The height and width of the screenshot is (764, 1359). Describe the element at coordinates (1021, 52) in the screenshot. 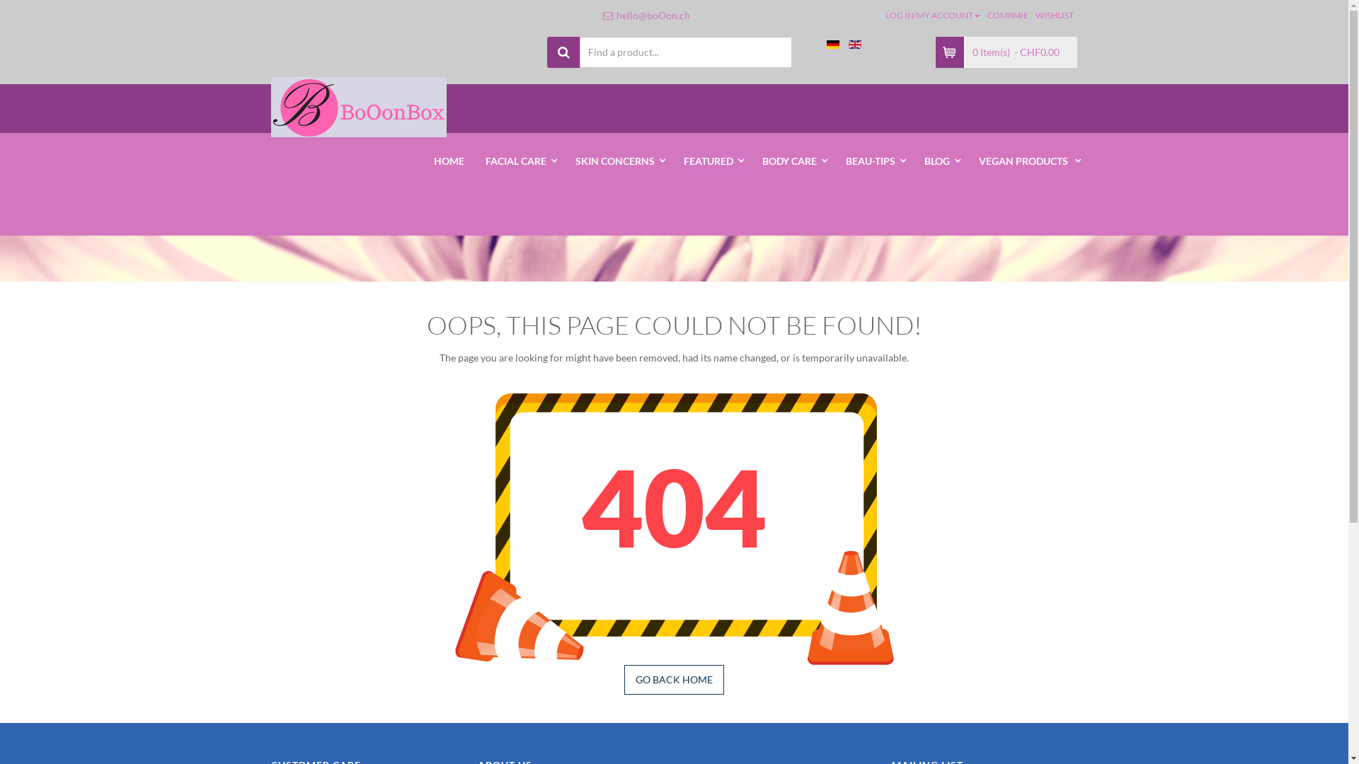

I see `0 Item(s)  - CHF0.00` at that location.